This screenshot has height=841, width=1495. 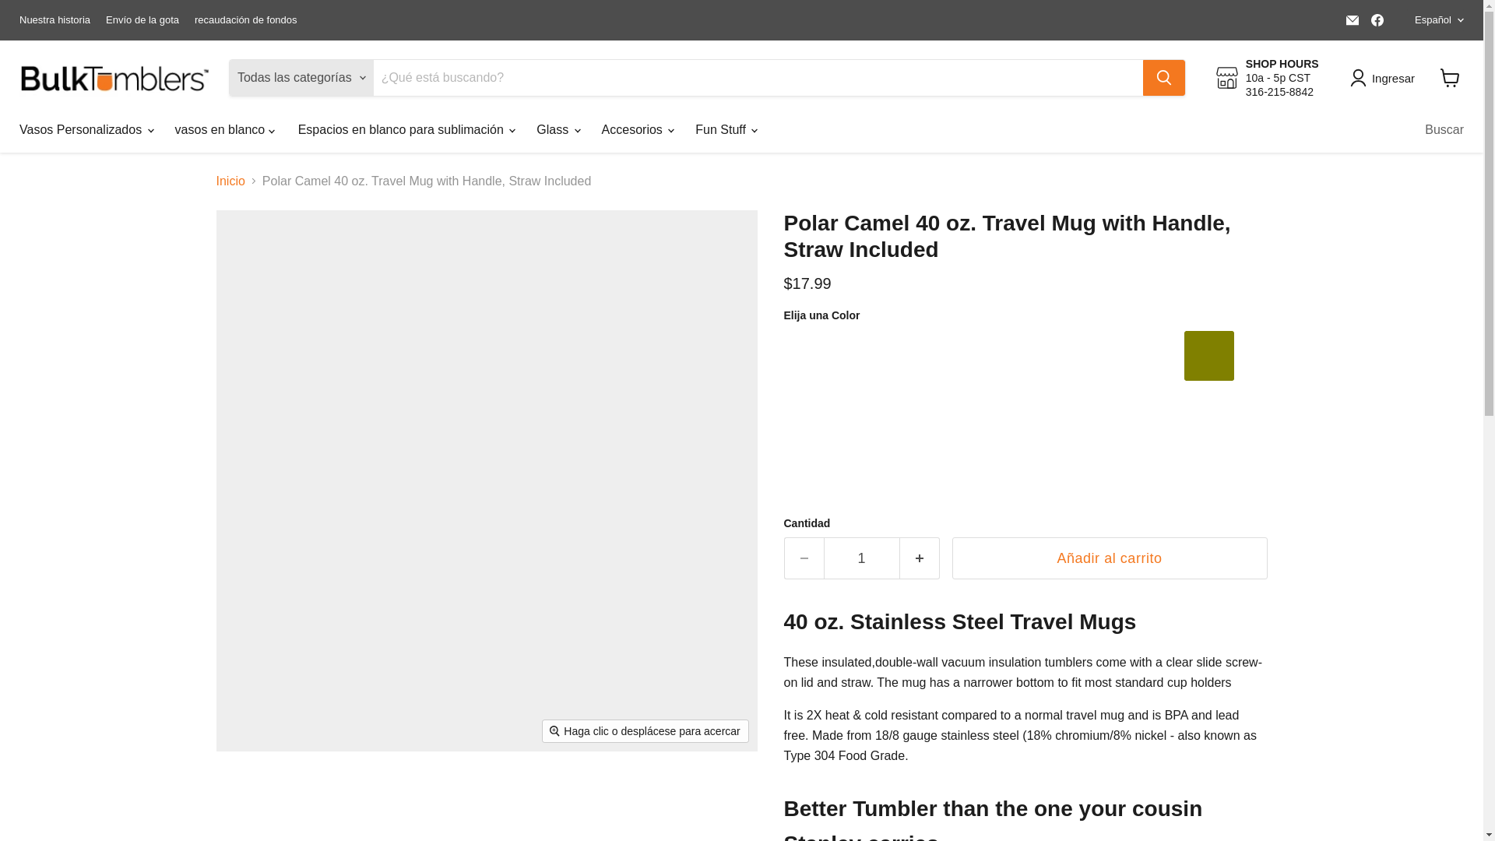 What do you see at coordinates (1377, 19) in the screenshot?
I see `Facebook` at bounding box center [1377, 19].